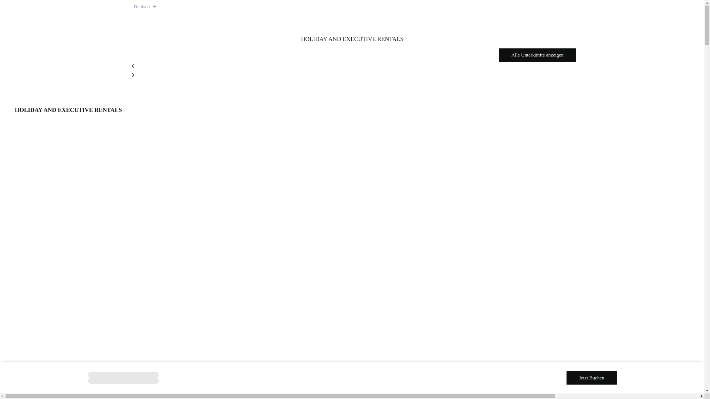 The width and height of the screenshot is (710, 399). Describe the element at coordinates (68, 100) in the screenshot. I see `HOLIDAY AND EXECUTIVE RENTALS` at that location.